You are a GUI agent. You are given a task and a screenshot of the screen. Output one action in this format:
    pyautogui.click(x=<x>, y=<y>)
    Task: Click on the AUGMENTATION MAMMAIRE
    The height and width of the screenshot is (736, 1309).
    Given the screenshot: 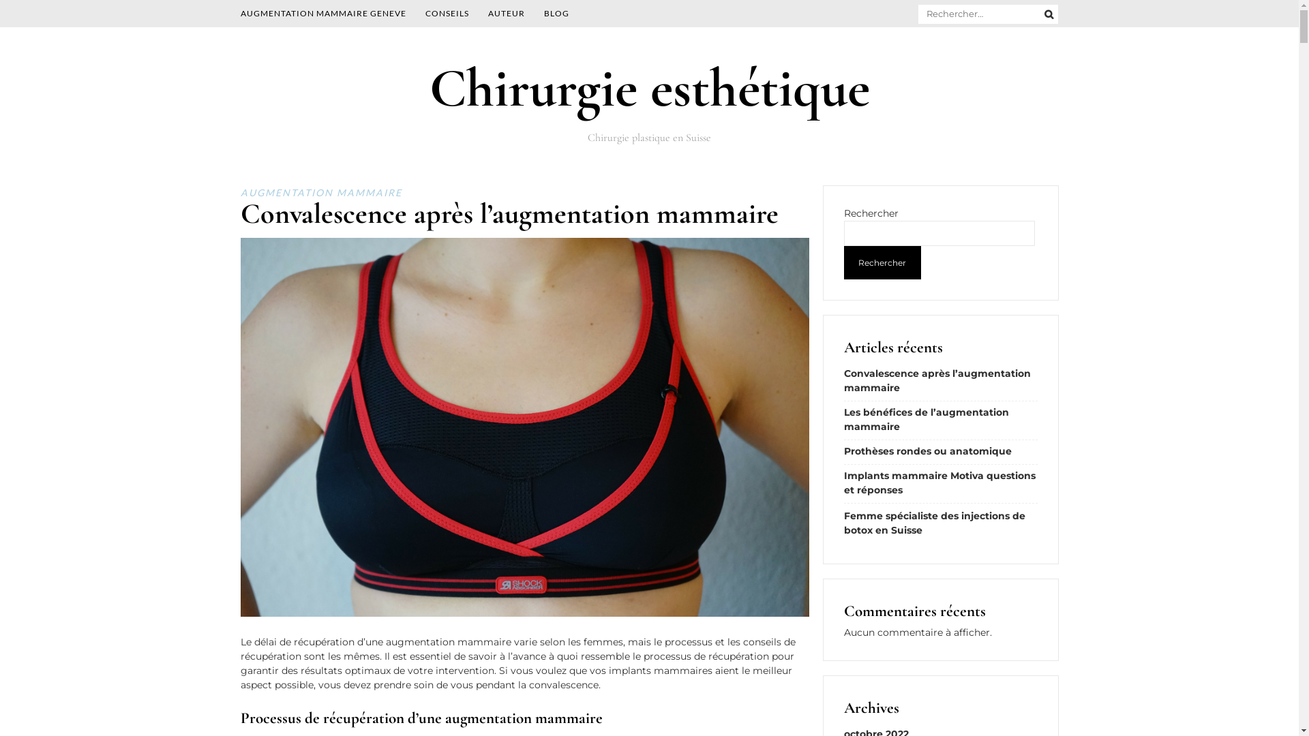 What is the action you would take?
    pyautogui.click(x=320, y=192)
    